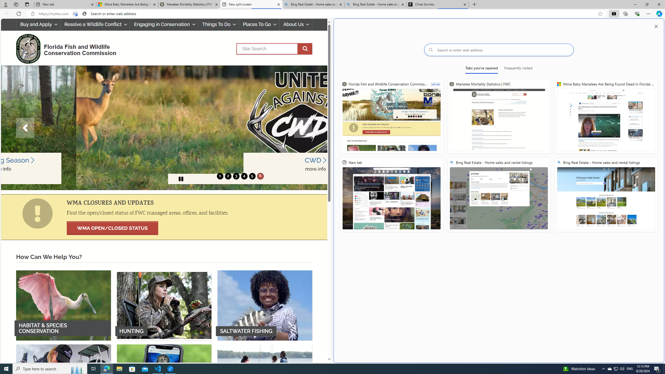 The image size is (665, 374). Describe the element at coordinates (244, 176) in the screenshot. I see `4` at that location.